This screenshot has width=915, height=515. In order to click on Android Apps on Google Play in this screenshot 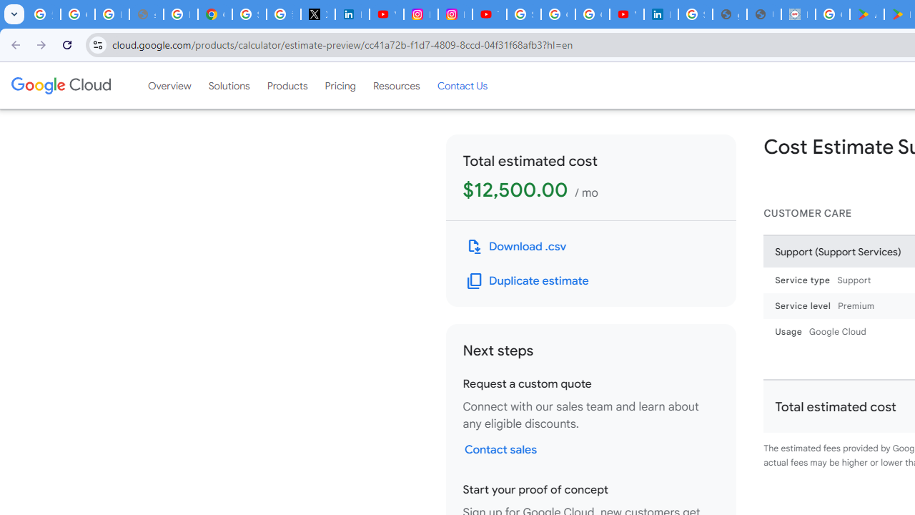, I will do `click(866, 14)`.